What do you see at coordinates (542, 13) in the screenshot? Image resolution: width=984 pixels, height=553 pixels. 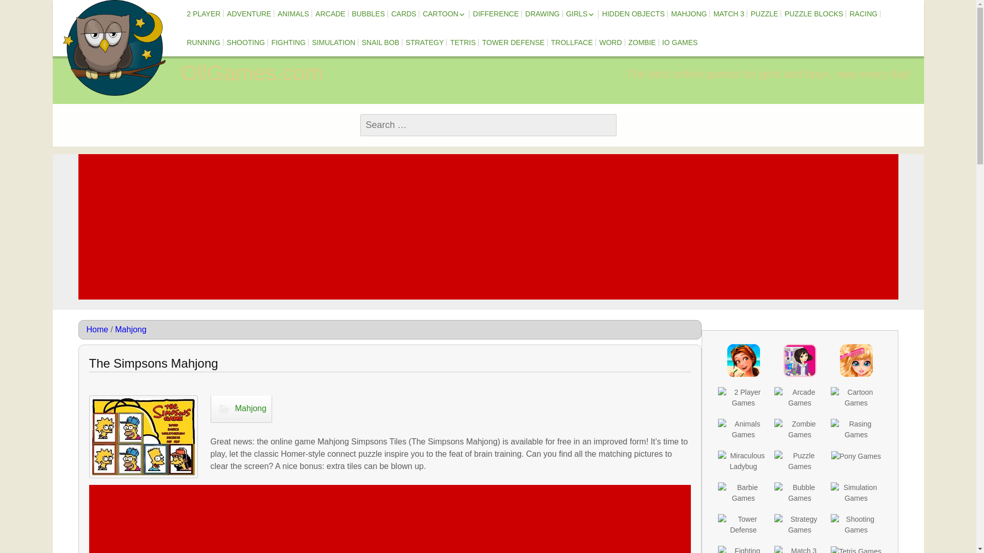 I see `DRAWING` at bounding box center [542, 13].